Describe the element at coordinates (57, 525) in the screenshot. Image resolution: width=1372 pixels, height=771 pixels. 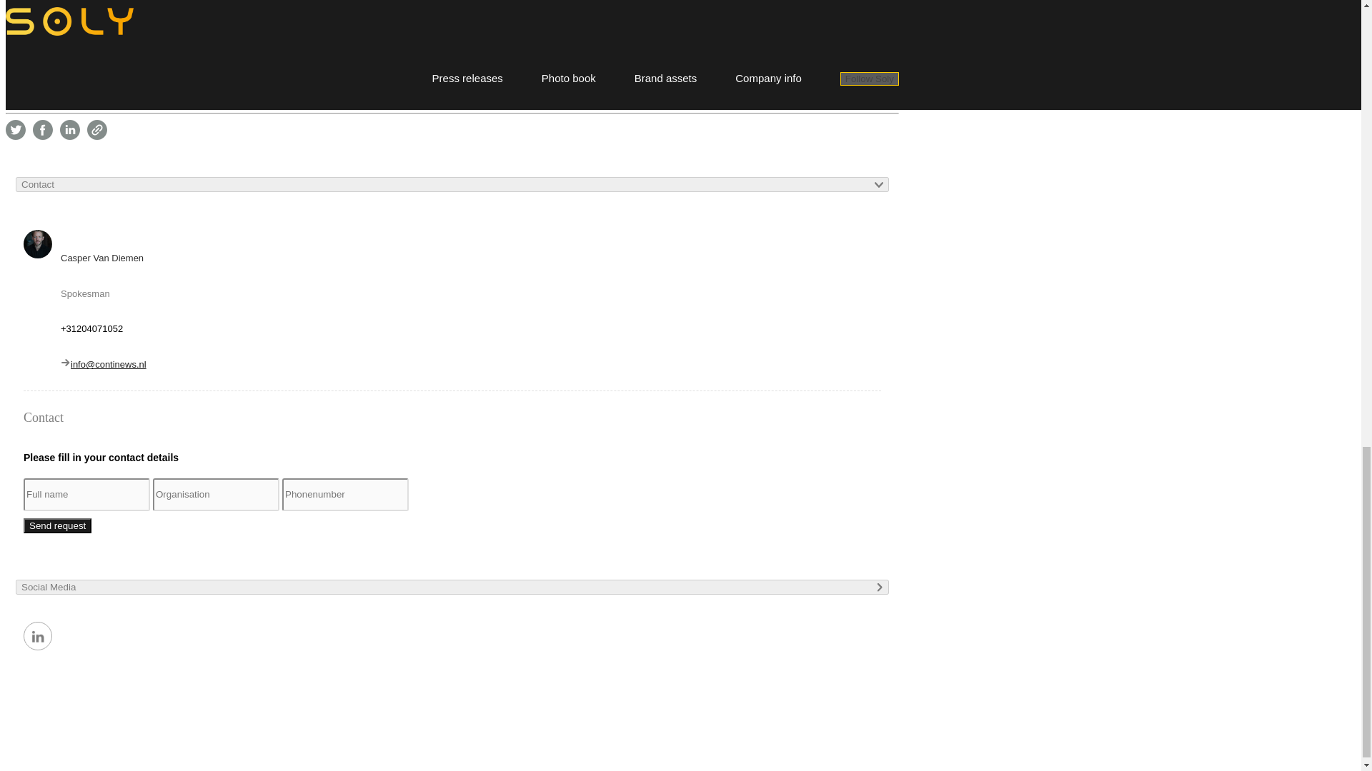
I see `Send request` at that location.